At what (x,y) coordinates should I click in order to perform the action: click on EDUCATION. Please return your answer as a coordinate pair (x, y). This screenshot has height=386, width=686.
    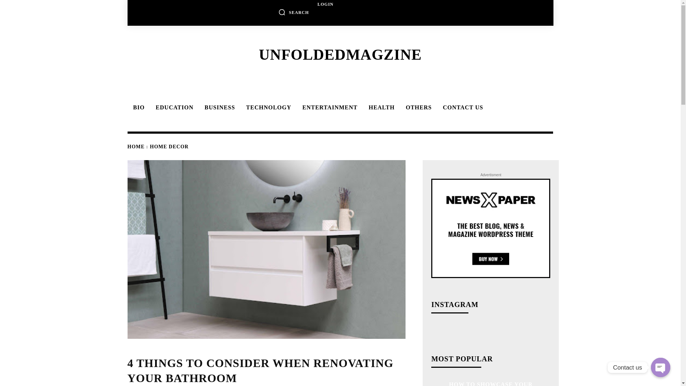
    Looking at the image, I should click on (174, 107).